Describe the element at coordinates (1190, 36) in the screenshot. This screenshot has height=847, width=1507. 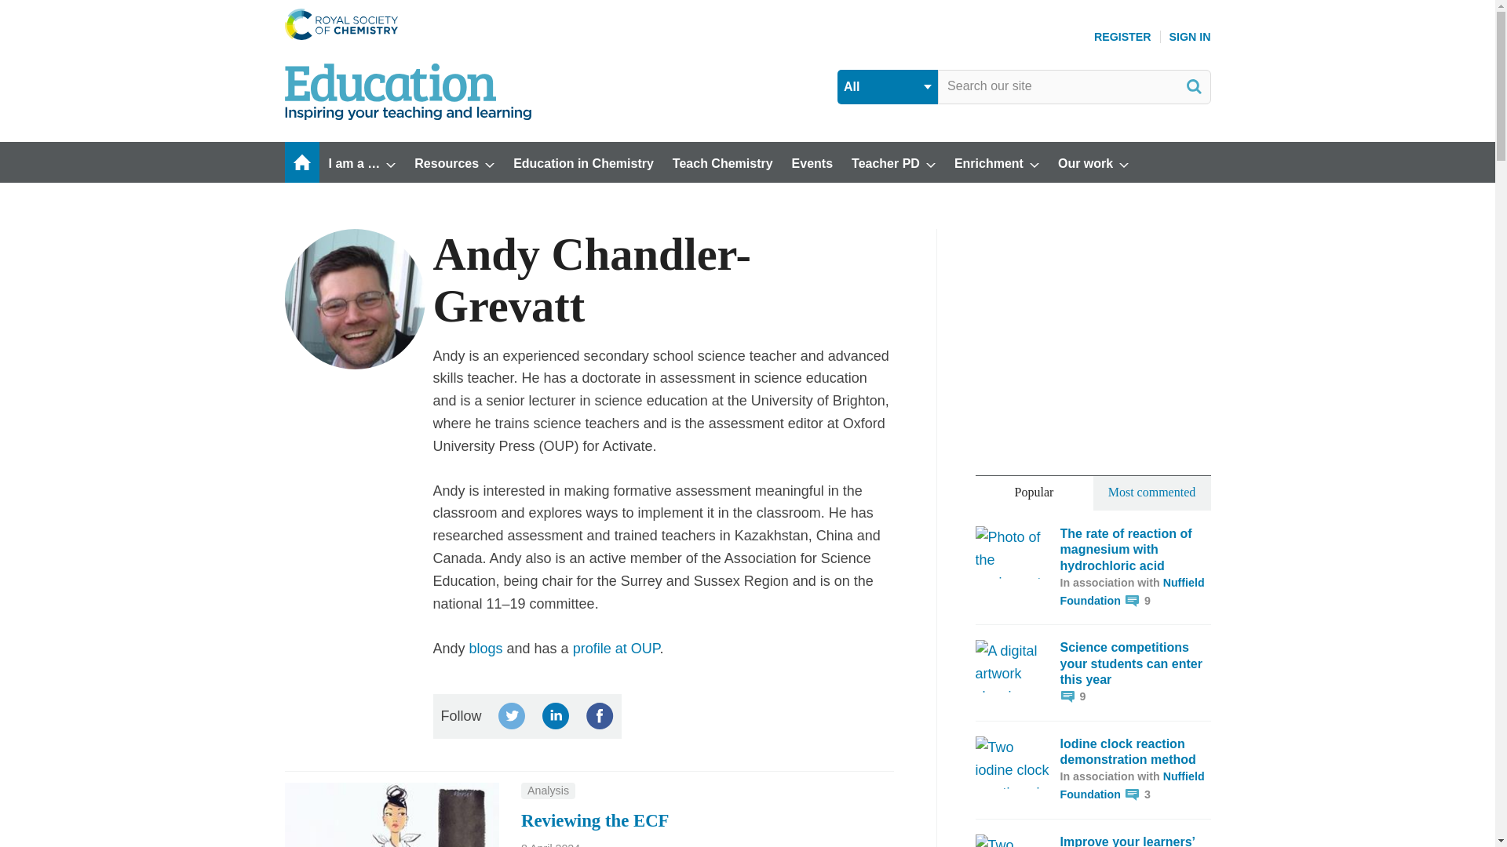
I see `SIGN IN` at that location.